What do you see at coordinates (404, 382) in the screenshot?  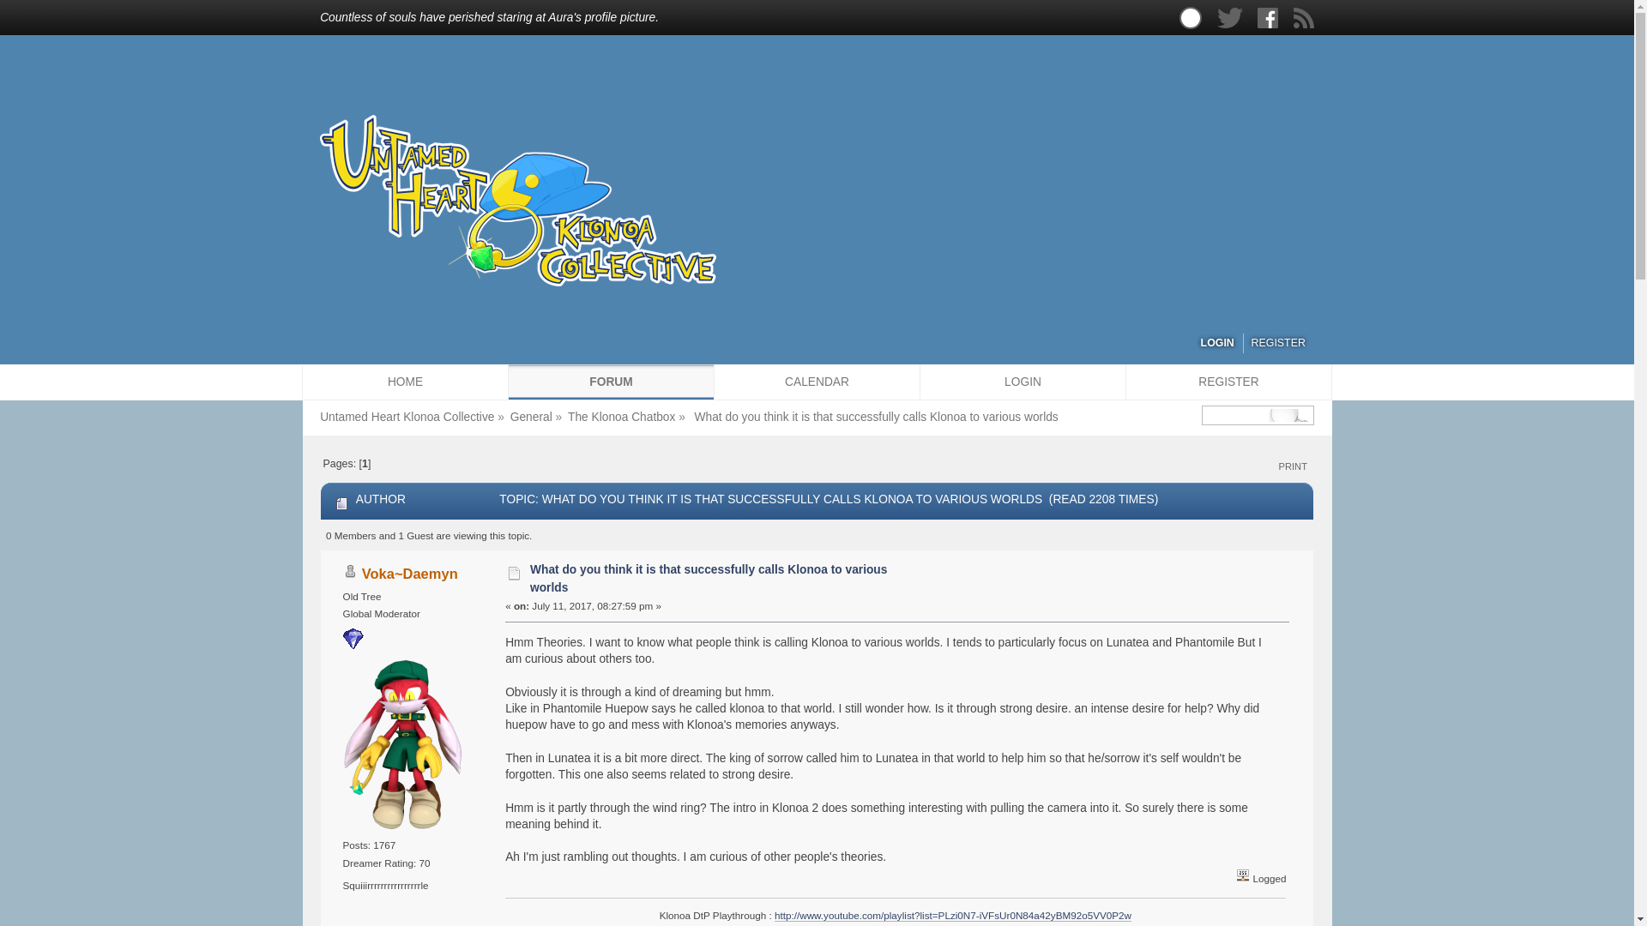 I see `HOME` at bounding box center [404, 382].